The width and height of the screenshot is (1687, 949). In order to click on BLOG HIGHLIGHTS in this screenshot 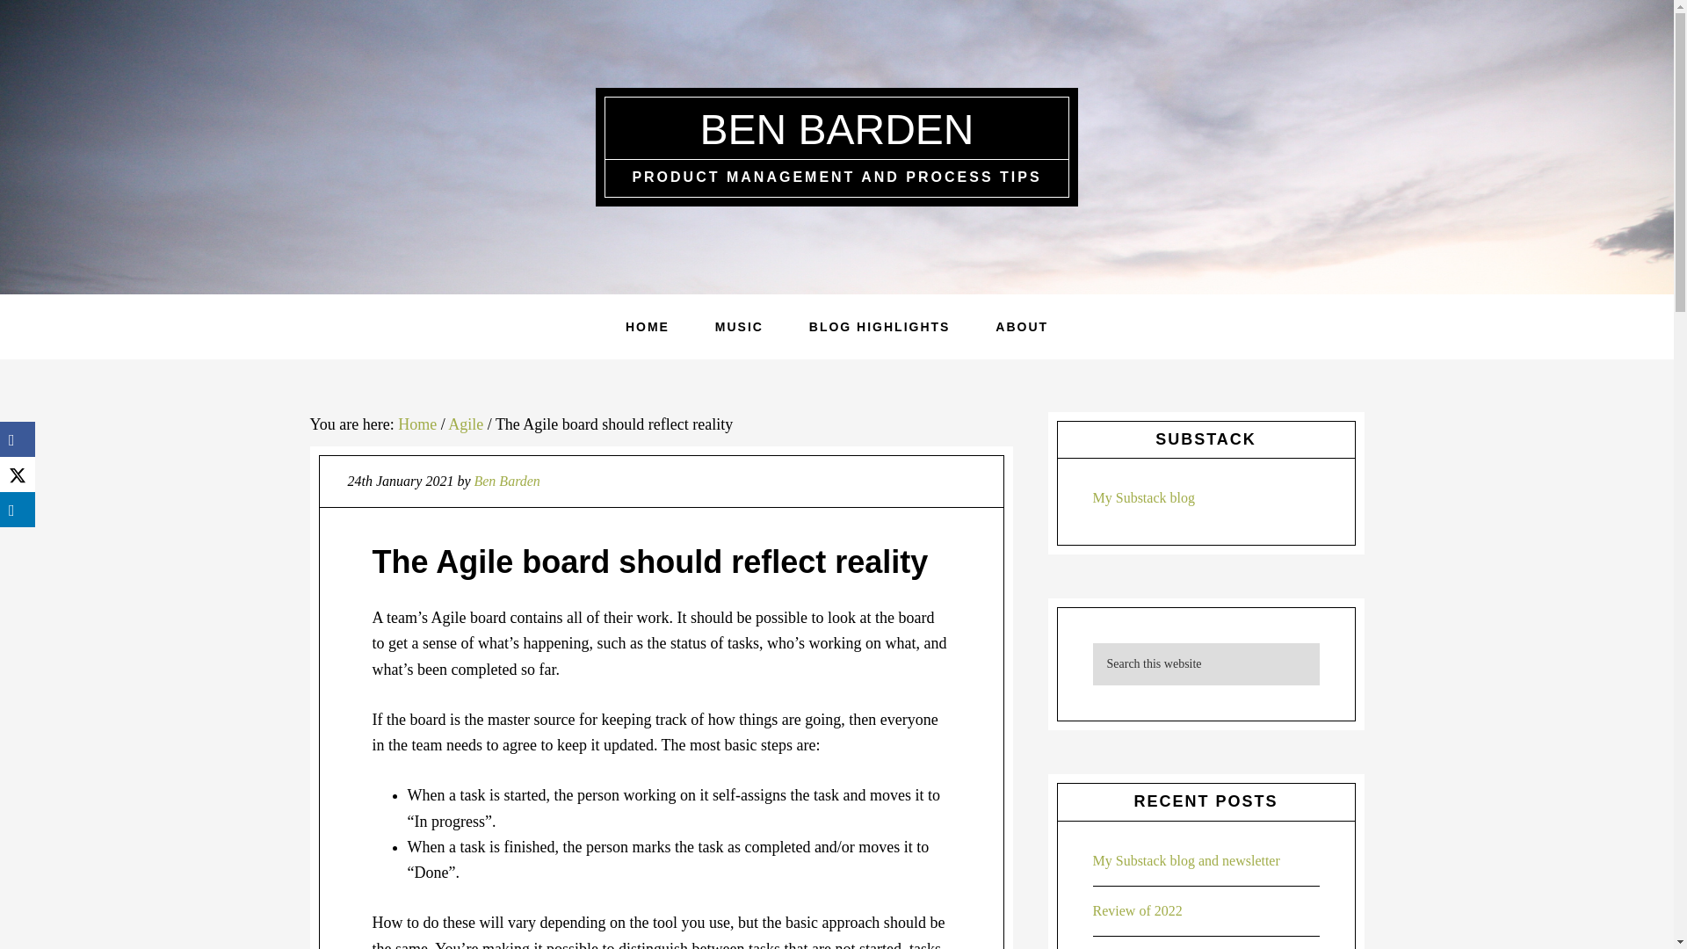, I will do `click(879, 327)`.